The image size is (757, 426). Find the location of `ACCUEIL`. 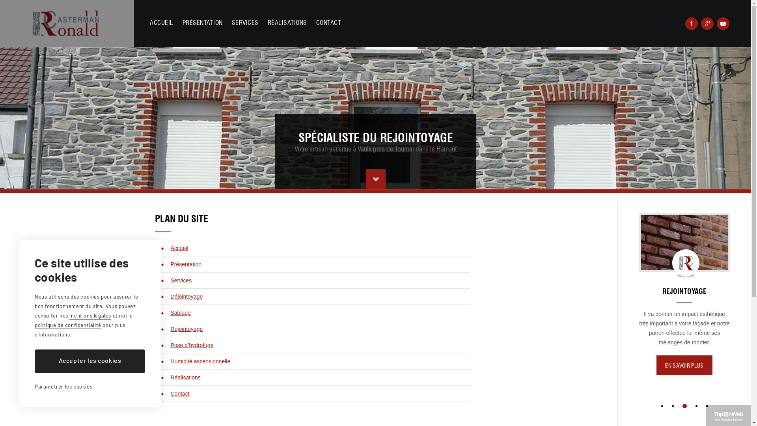

ACCUEIL is located at coordinates (162, 23).